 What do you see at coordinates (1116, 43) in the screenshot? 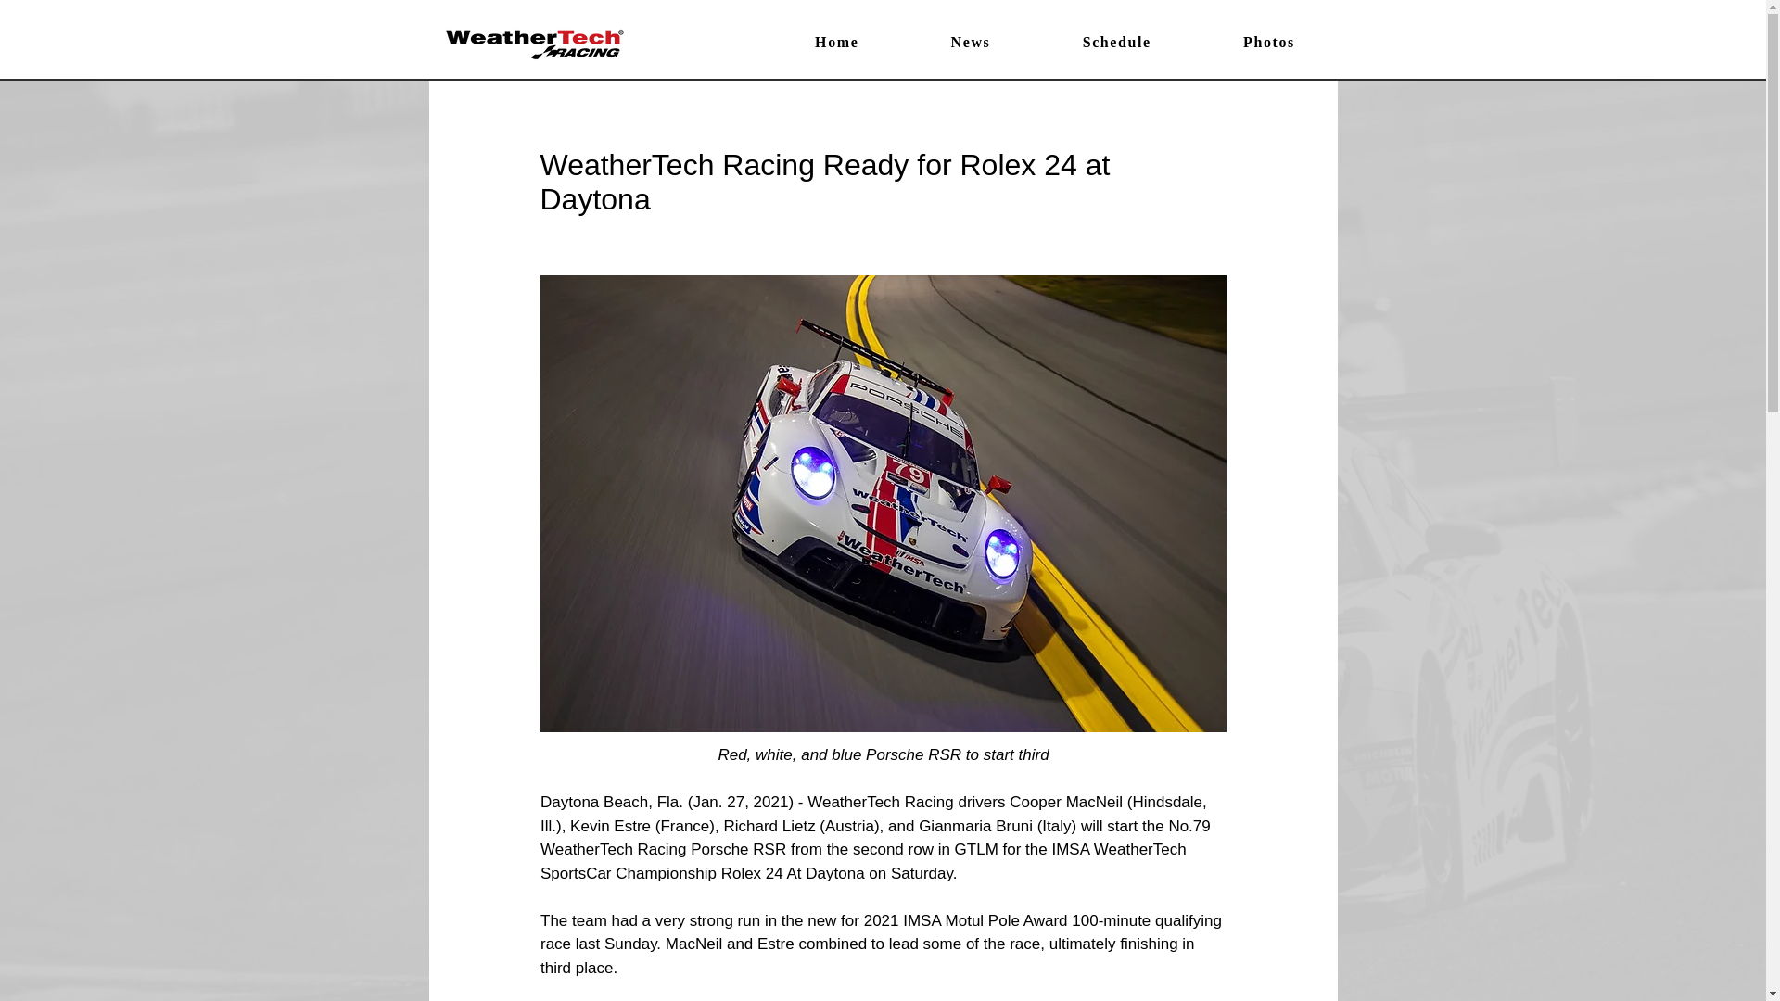
I see `Schedule` at bounding box center [1116, 43].